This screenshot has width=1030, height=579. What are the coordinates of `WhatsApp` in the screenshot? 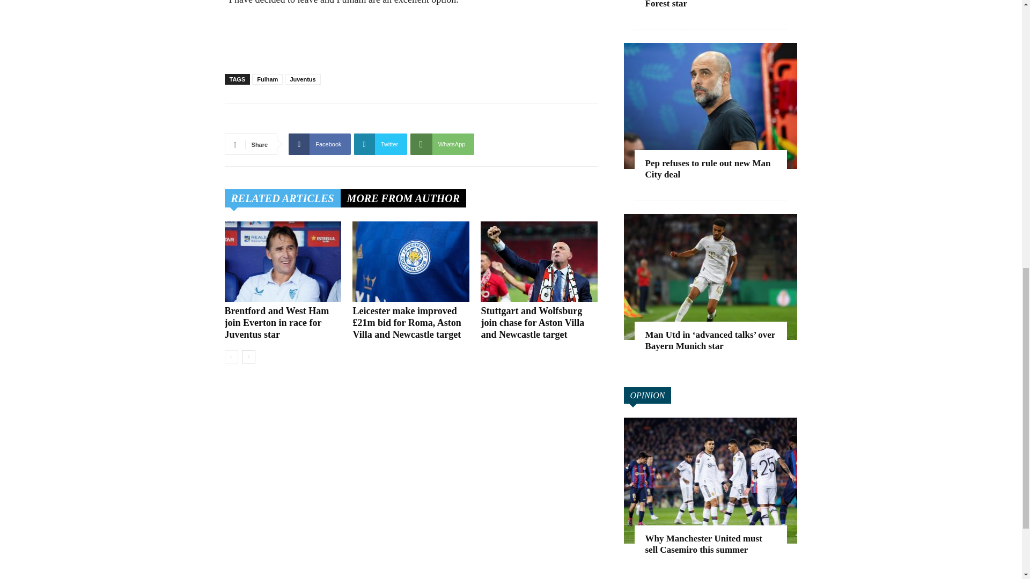 It's located at (442, 144).